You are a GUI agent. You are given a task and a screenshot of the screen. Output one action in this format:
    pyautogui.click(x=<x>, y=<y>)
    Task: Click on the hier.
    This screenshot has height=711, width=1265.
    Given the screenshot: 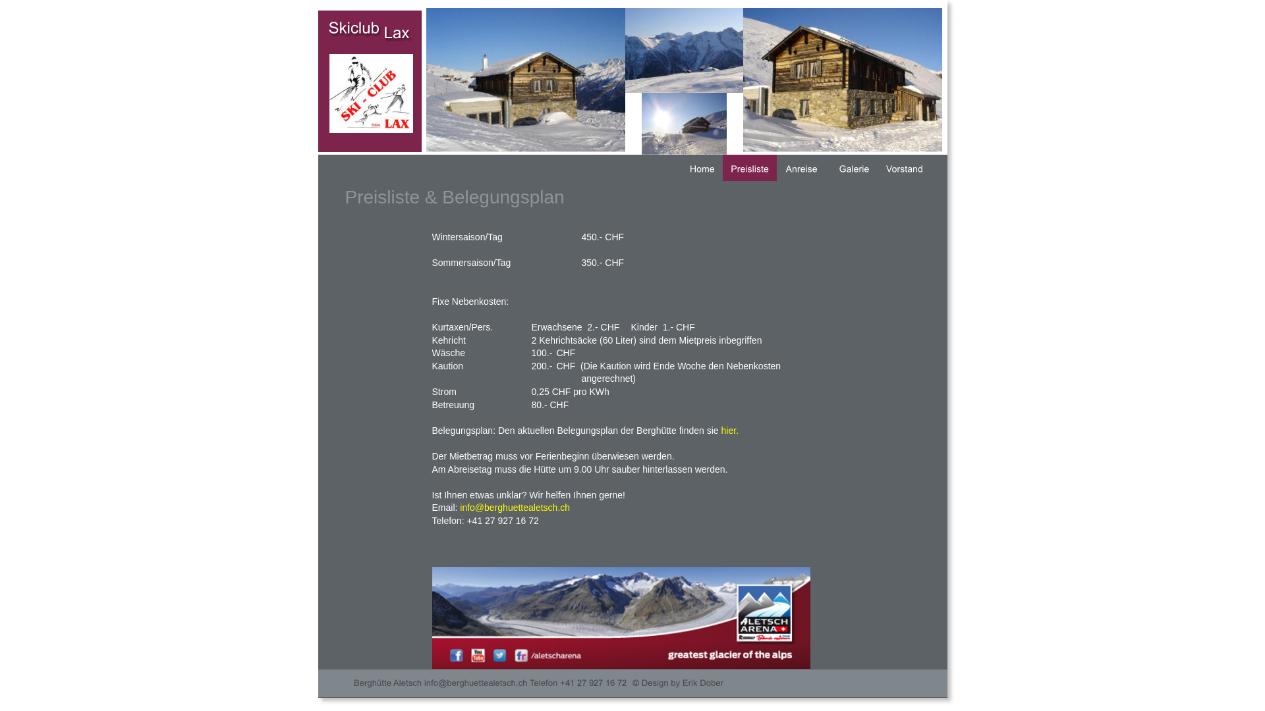 What is the action you would take?
    pyautogui.click(x=729, y=431)
    